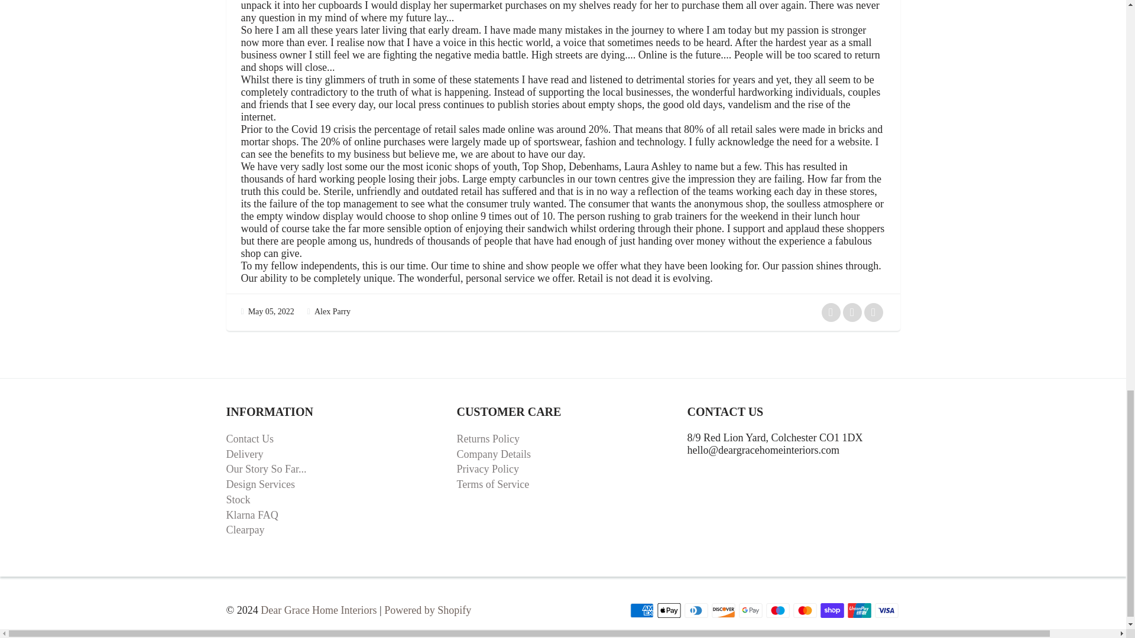 The height and width of the screenshot is (638, 1135). Describe the element at coordinates (860, 610) in the screenshot. I see `Union Pay` at that location.